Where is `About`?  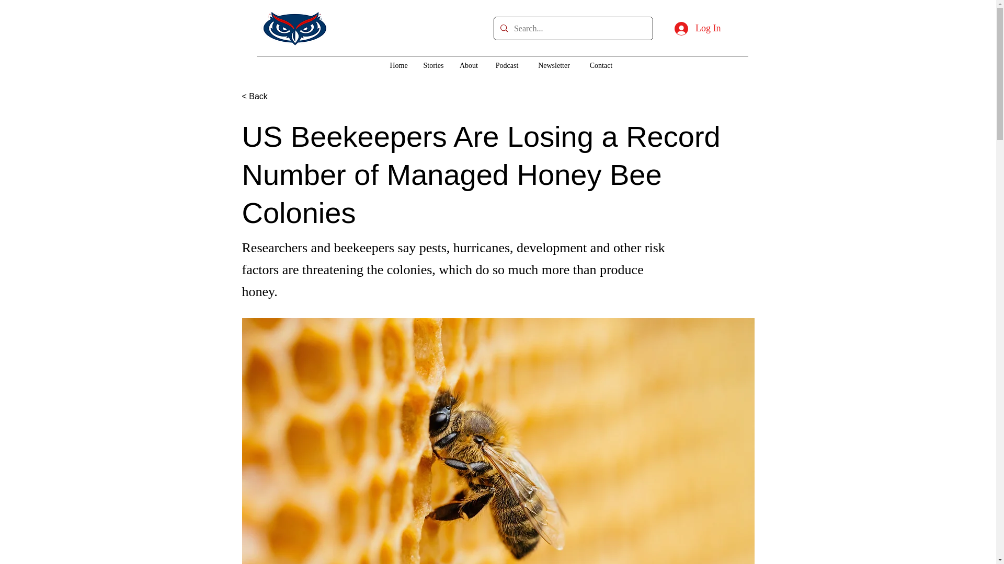
About is located at coordinates (469, 66).